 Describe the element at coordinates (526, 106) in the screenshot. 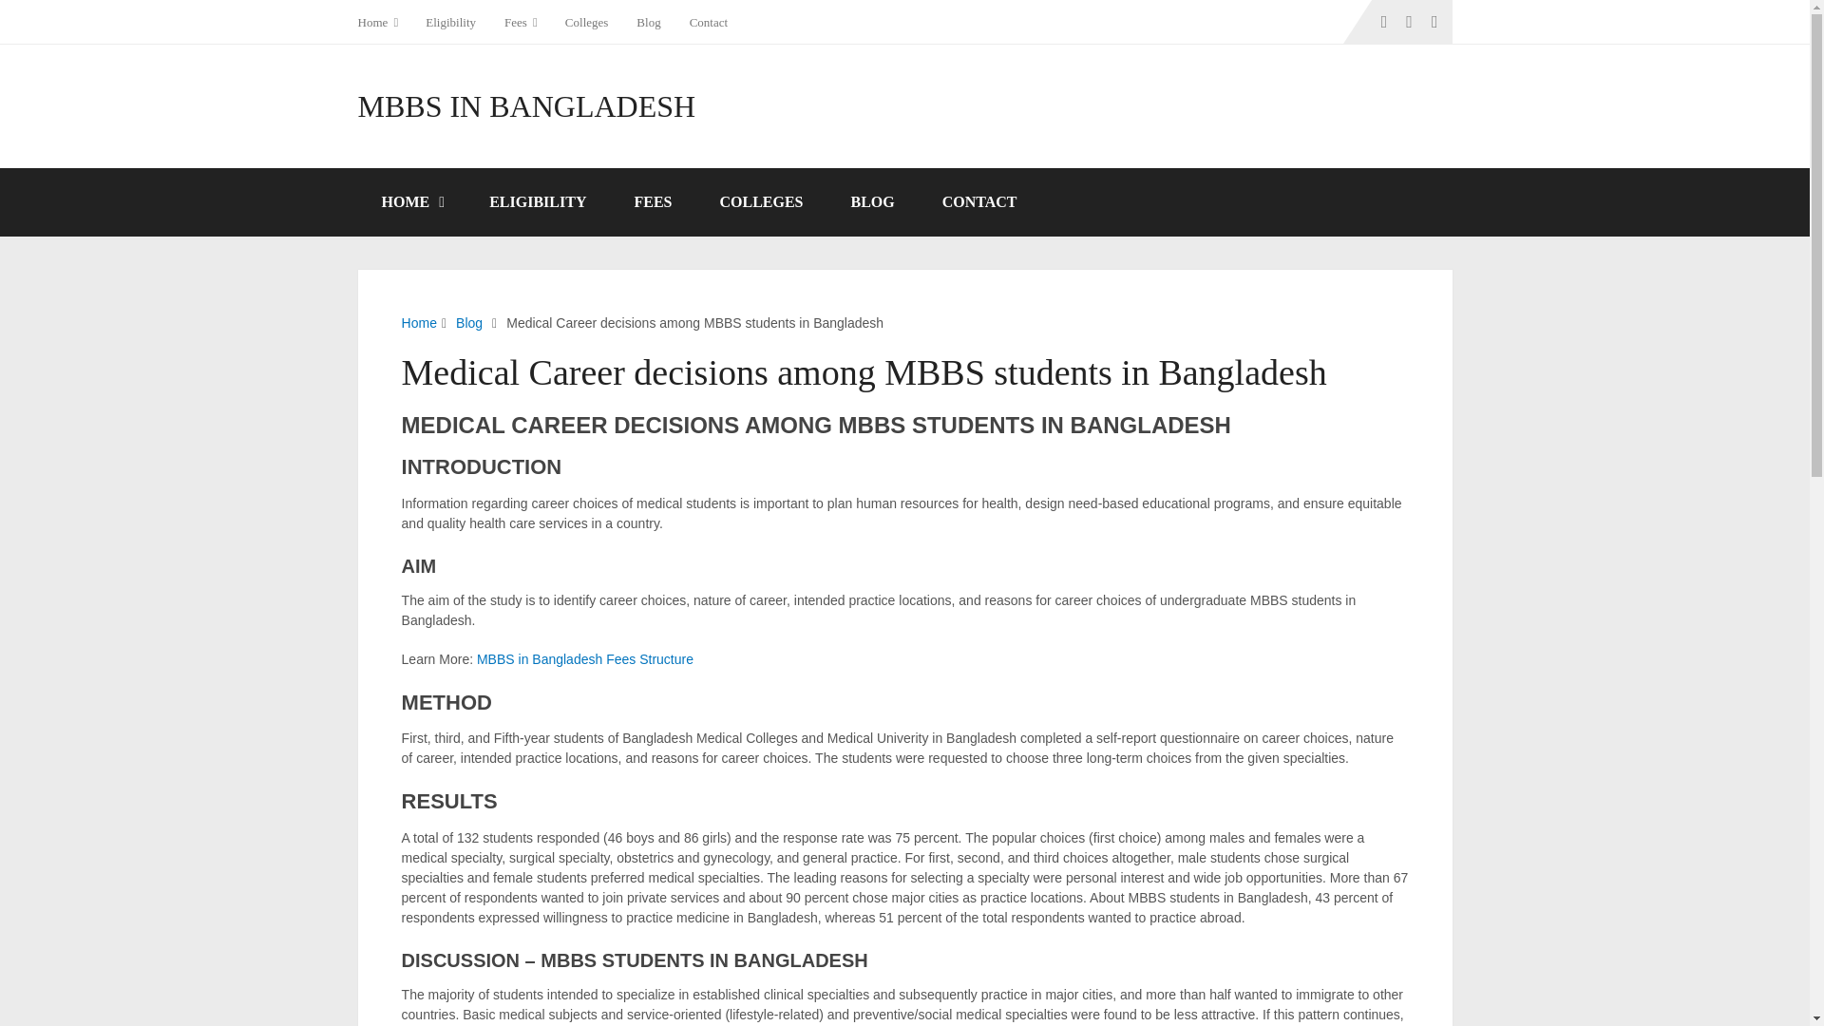

I see `MBBS IN BANGLADESH` at that location.